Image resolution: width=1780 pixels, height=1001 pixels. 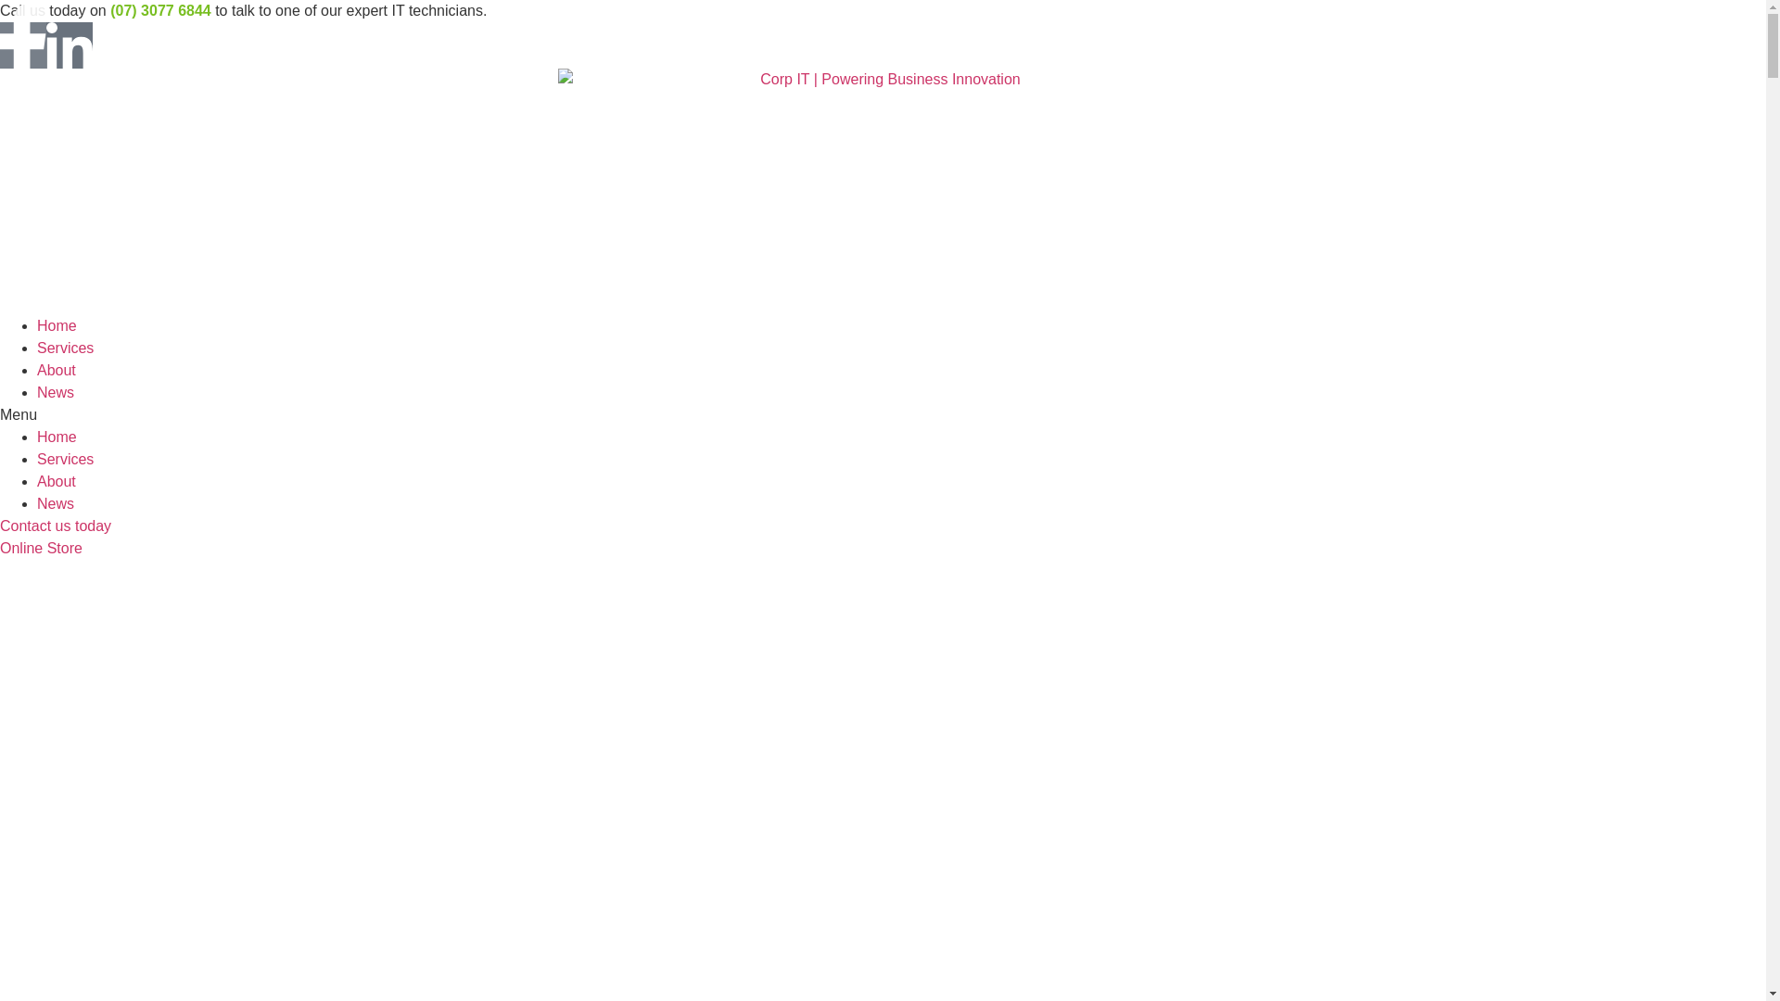 I want to click on Services, so click(x=65, y=348).